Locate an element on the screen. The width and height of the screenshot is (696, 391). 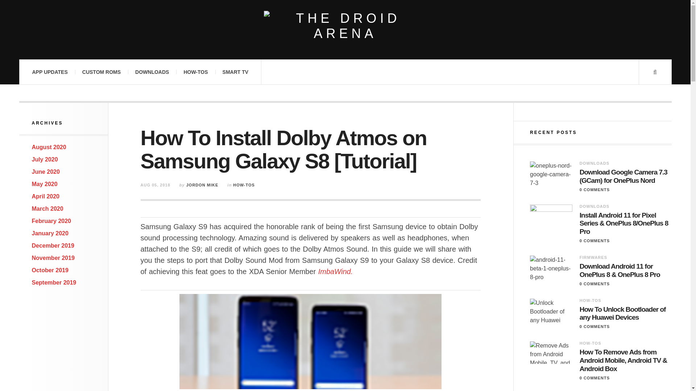
View all posts in Firmwares is located at coordinates (593, 257).